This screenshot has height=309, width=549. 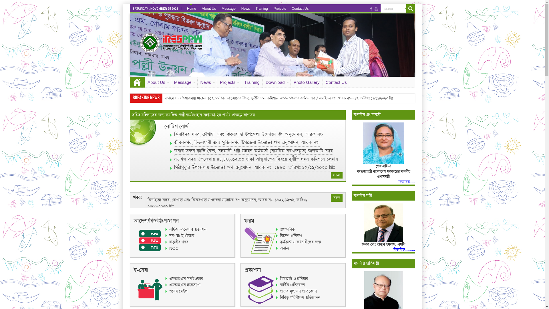 I want to click on Search, so click(x=393, y=9).